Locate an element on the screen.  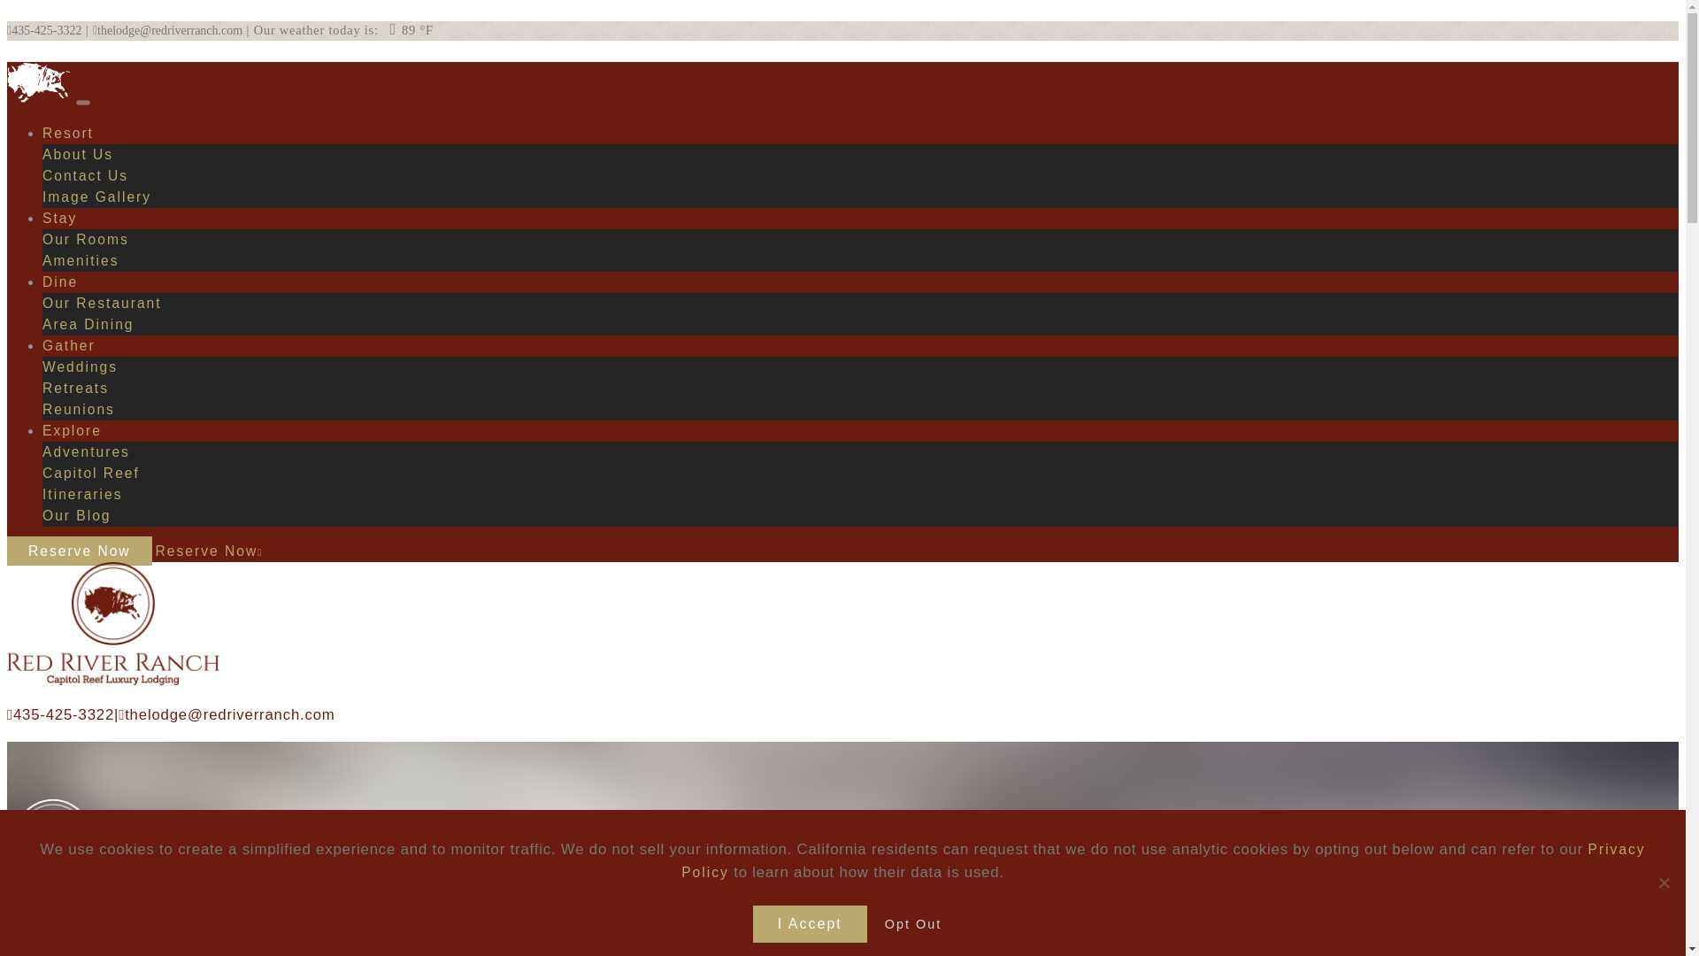
Itineraries is located at coordinates (82, 494).